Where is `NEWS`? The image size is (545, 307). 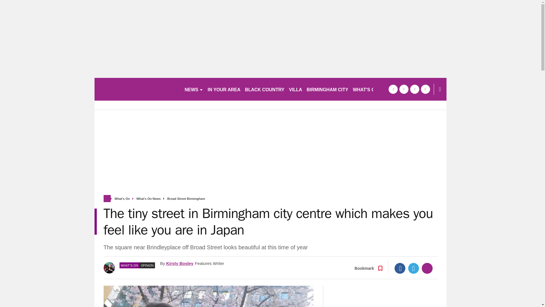 NEWS is located at coordinates (194, 89).